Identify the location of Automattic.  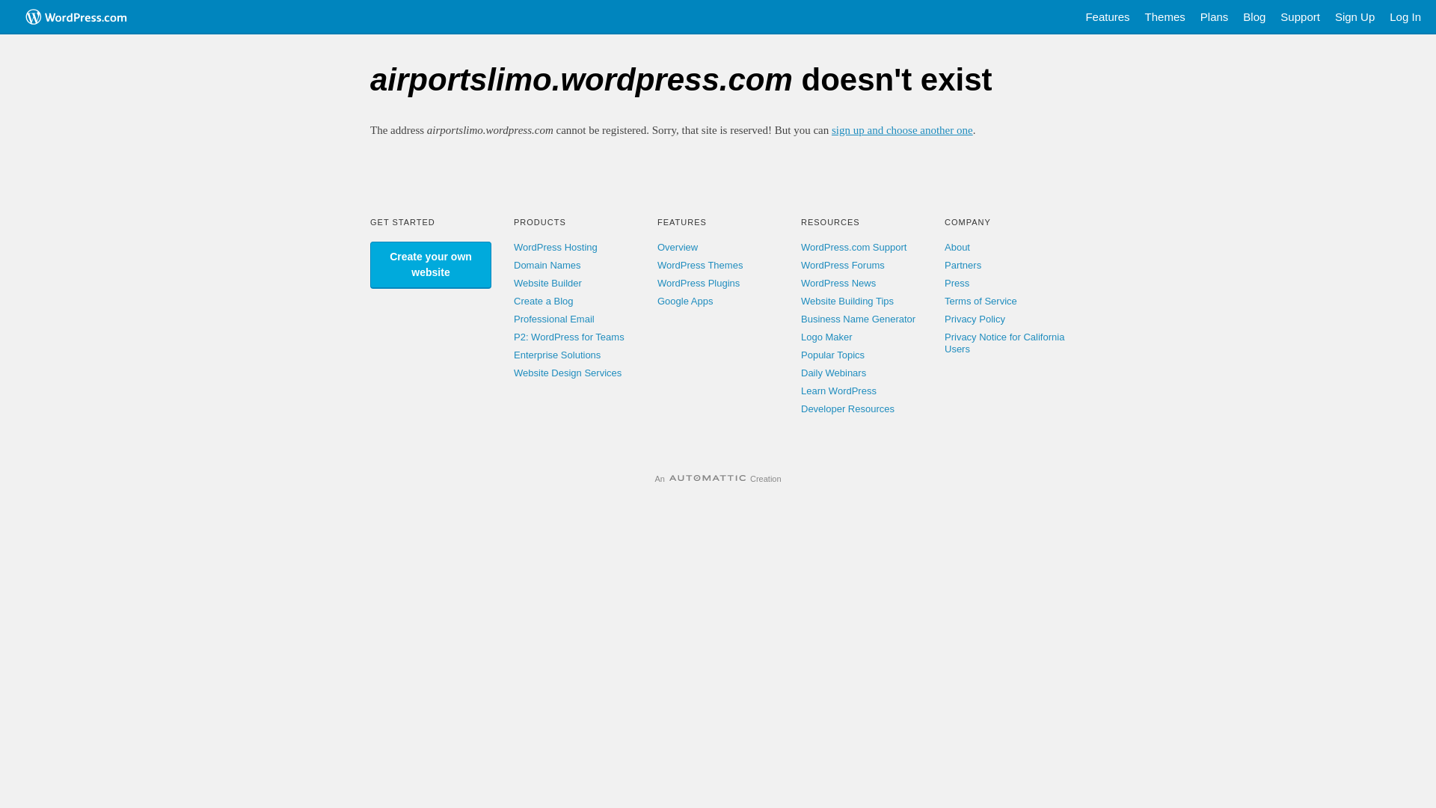
(708, 479).